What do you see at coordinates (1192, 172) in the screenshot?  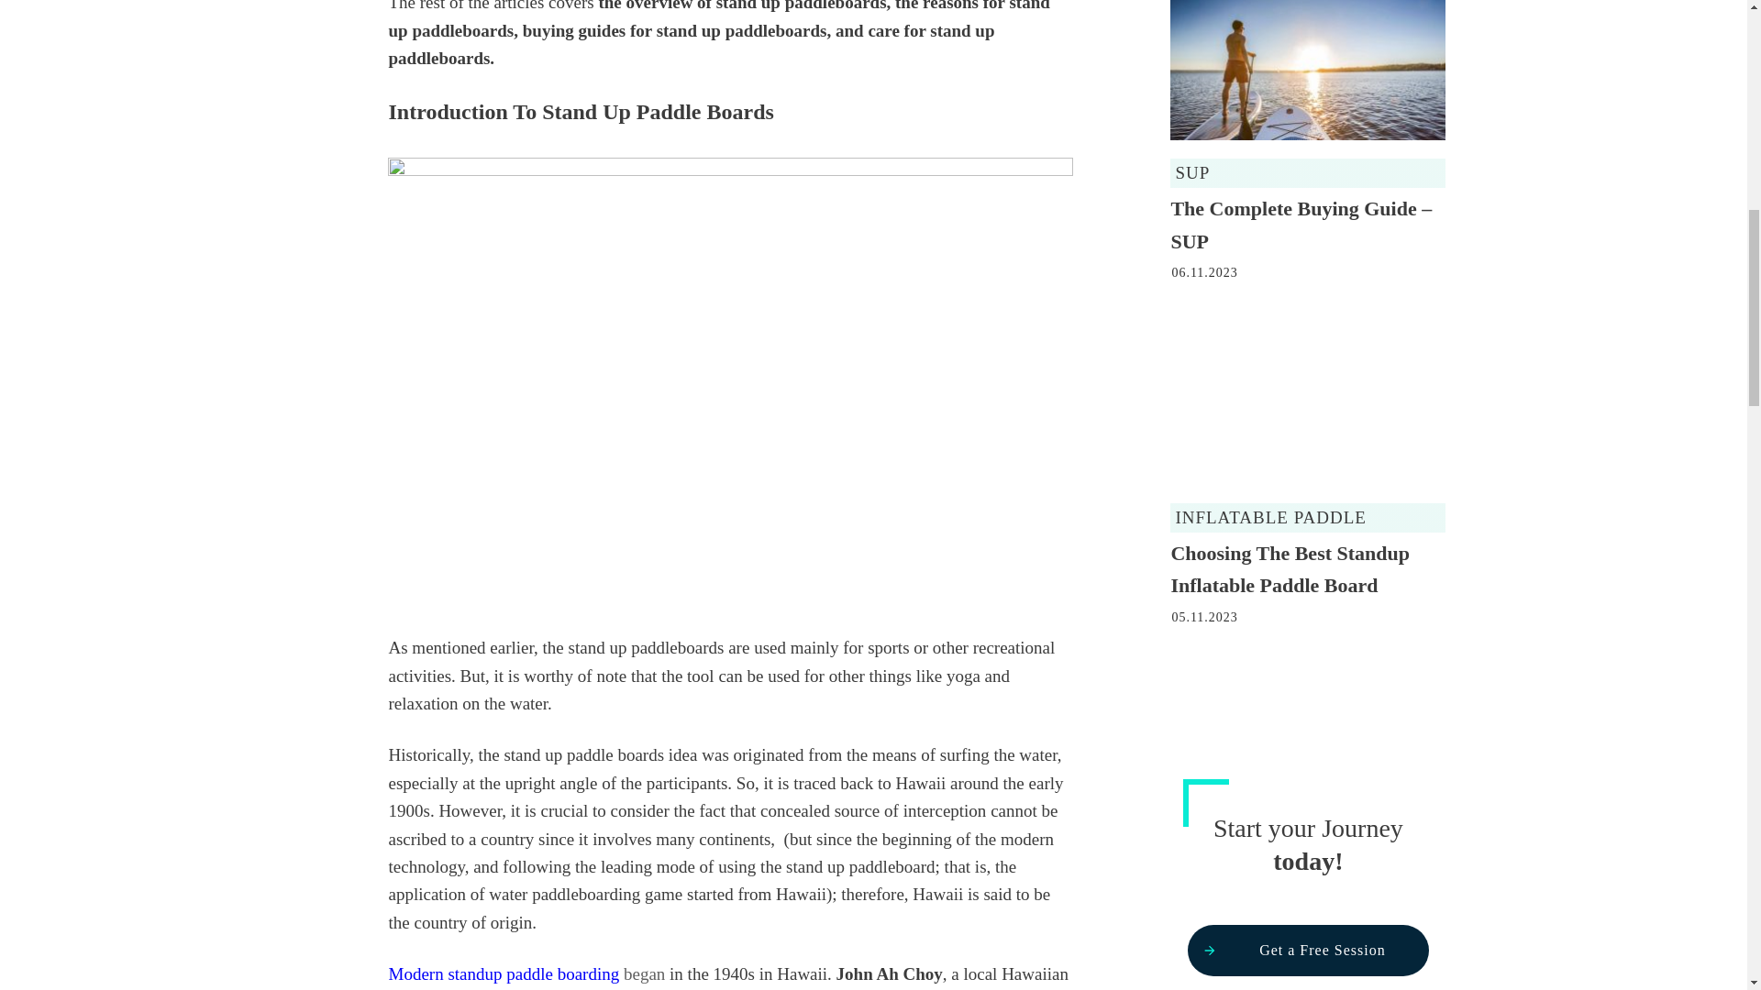 I see `SUP` at bounding box center [1192, 172].